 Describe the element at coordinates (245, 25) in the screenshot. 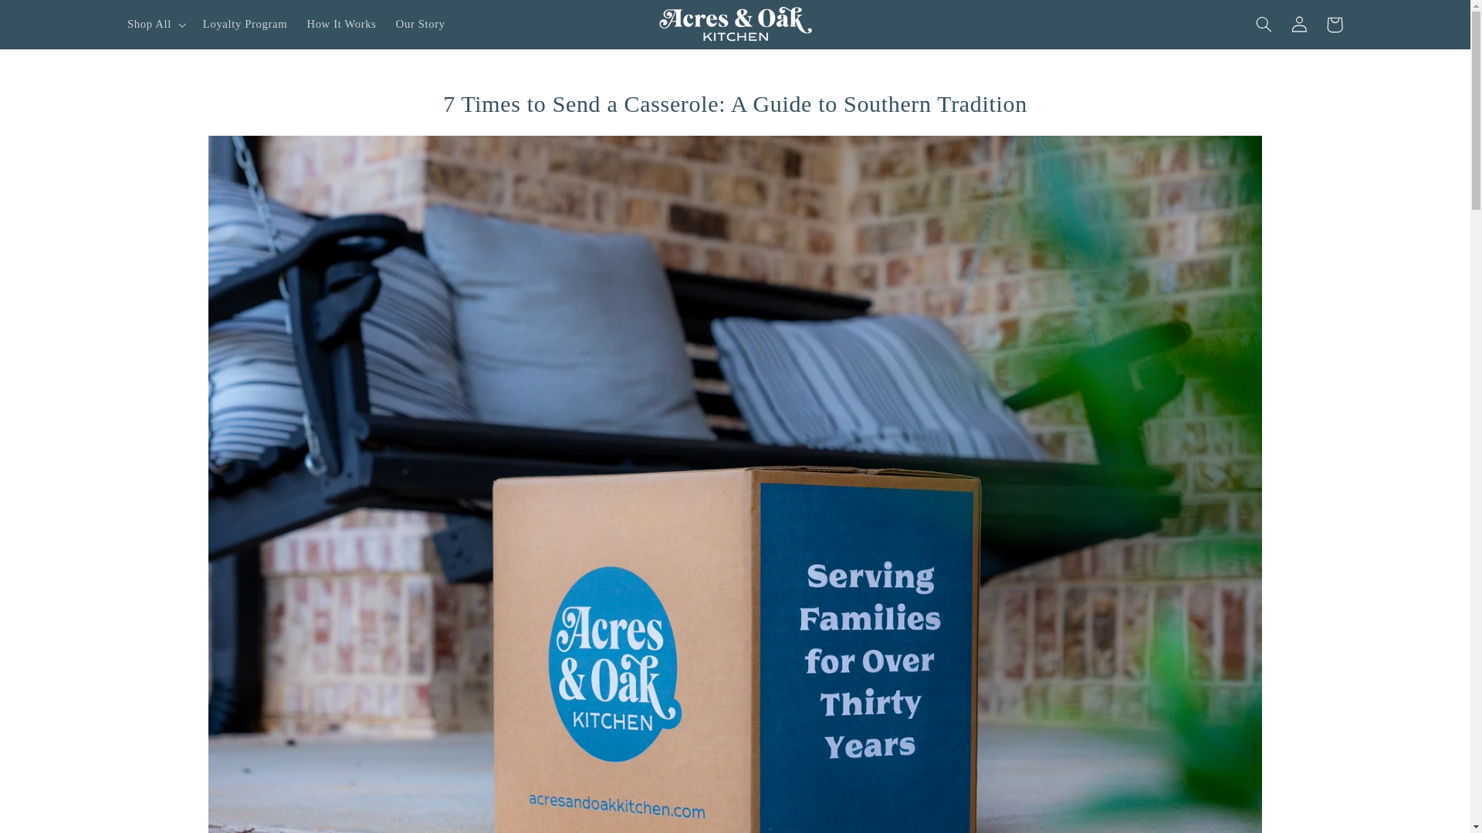

I see `Loyalty Program` at that location.